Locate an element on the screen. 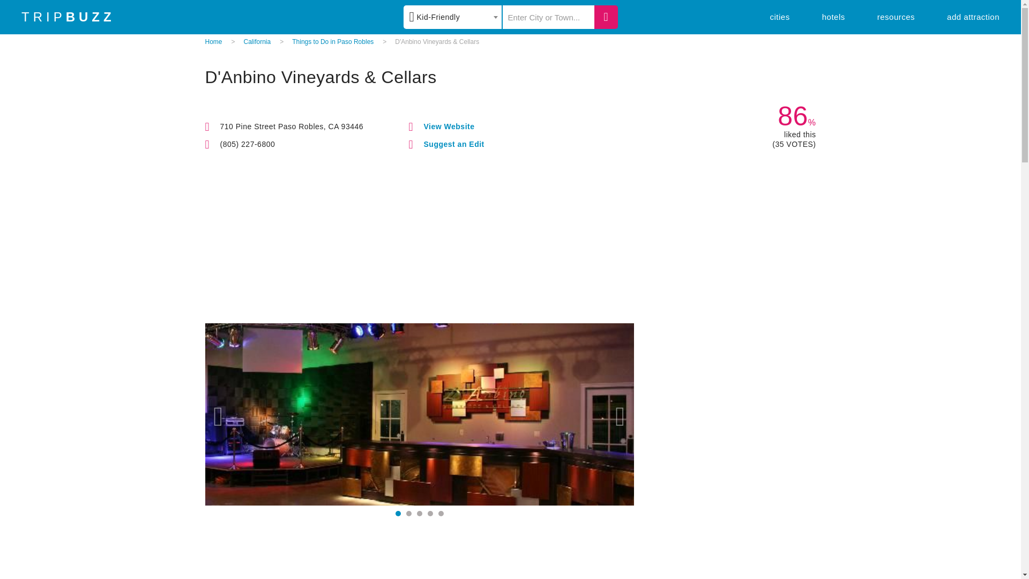 The height and width of the screenshot is (579, 1029). 1 is located at coordinates (398, 514).